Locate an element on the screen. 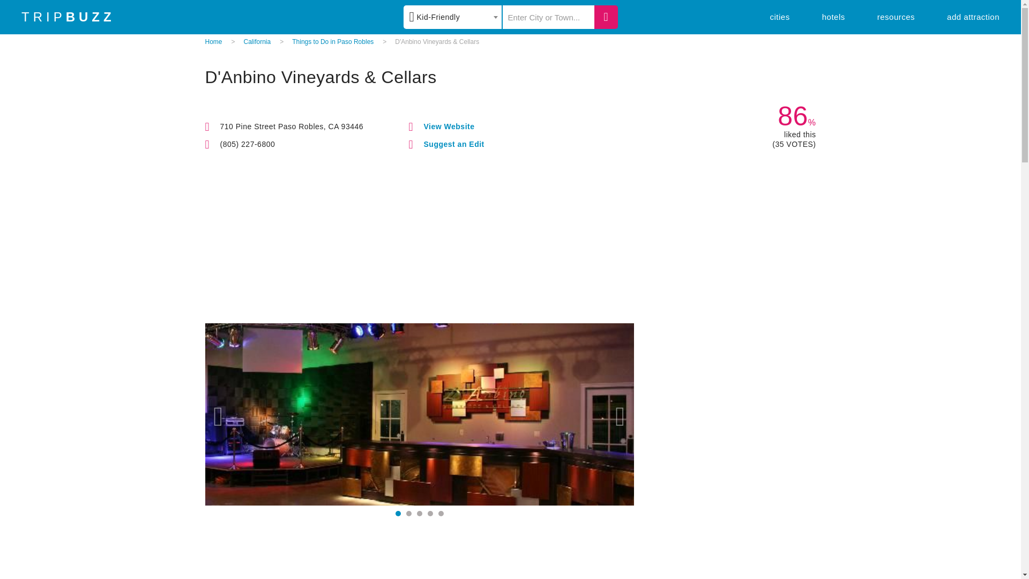 The height and width of the screenshot is (579, 1029). 1 is located at coordinates (398, 514).